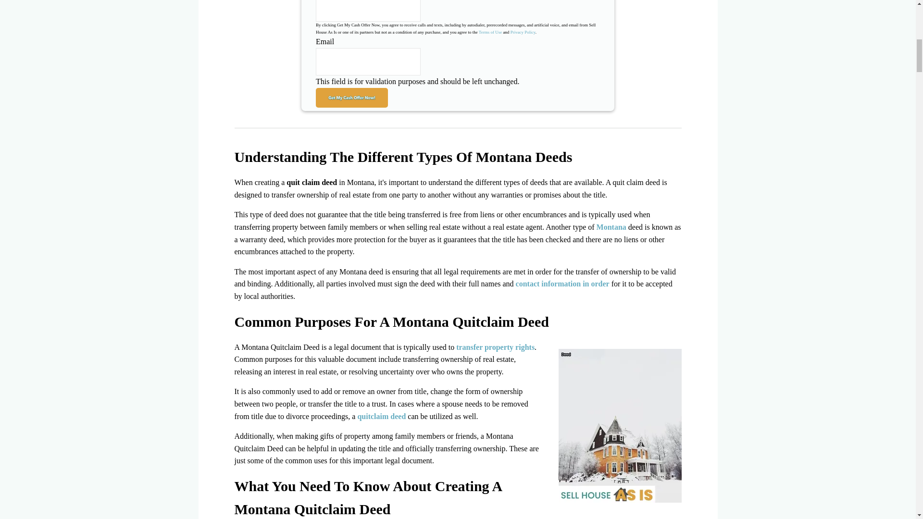  What do you see at coordinates (611, 227) in the screenshot?
I see `Montana` at bounding box center [611, 227].